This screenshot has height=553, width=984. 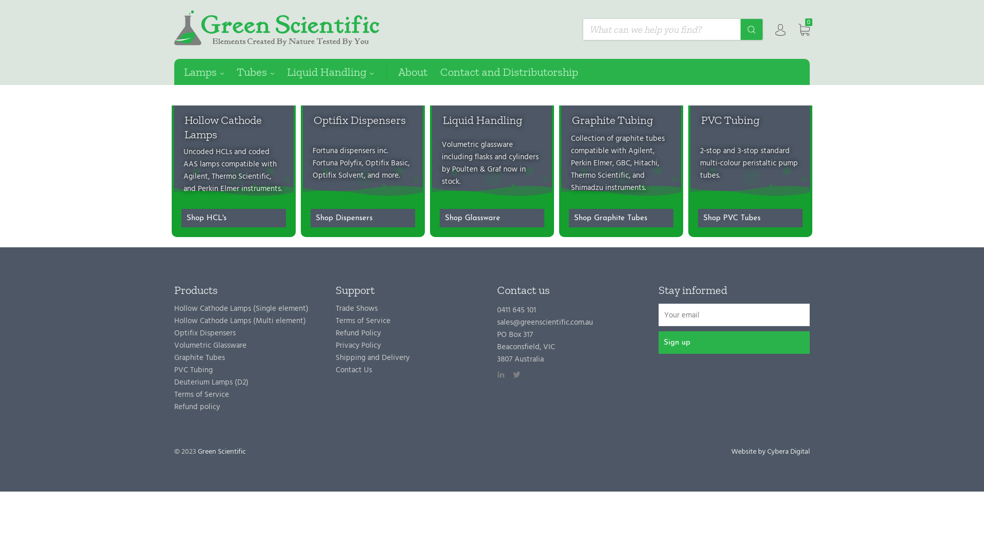 I want to click on Liquid Handling, so click(x=337, y=72).